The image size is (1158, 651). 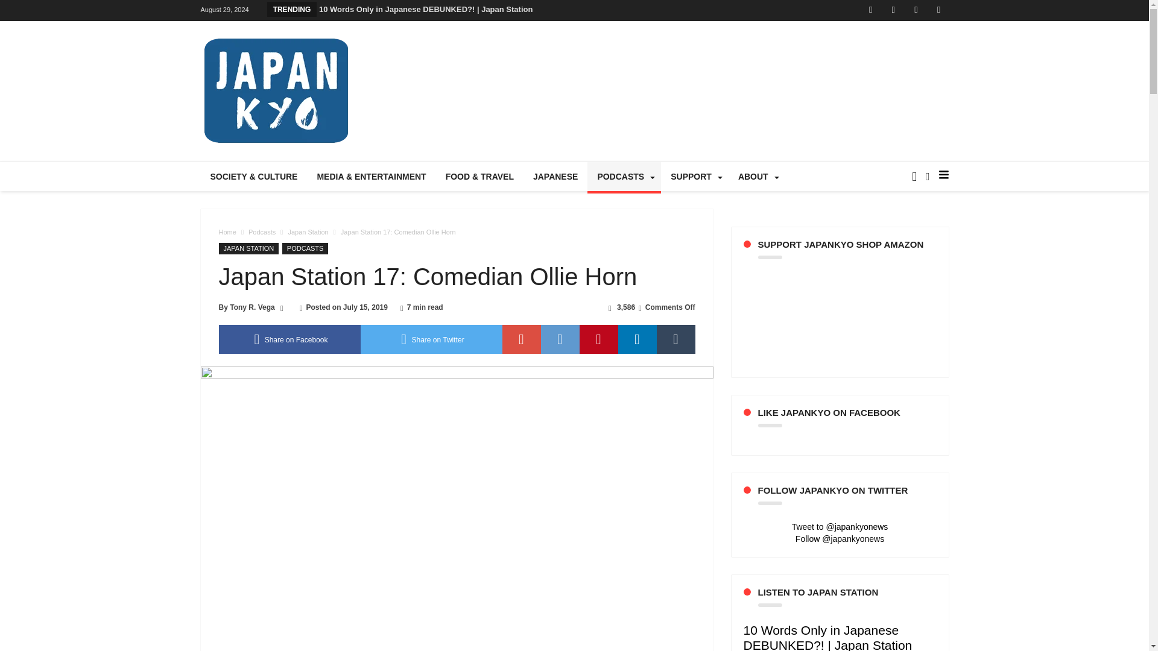 I want to click on Apple, so click(x=938, y=10).